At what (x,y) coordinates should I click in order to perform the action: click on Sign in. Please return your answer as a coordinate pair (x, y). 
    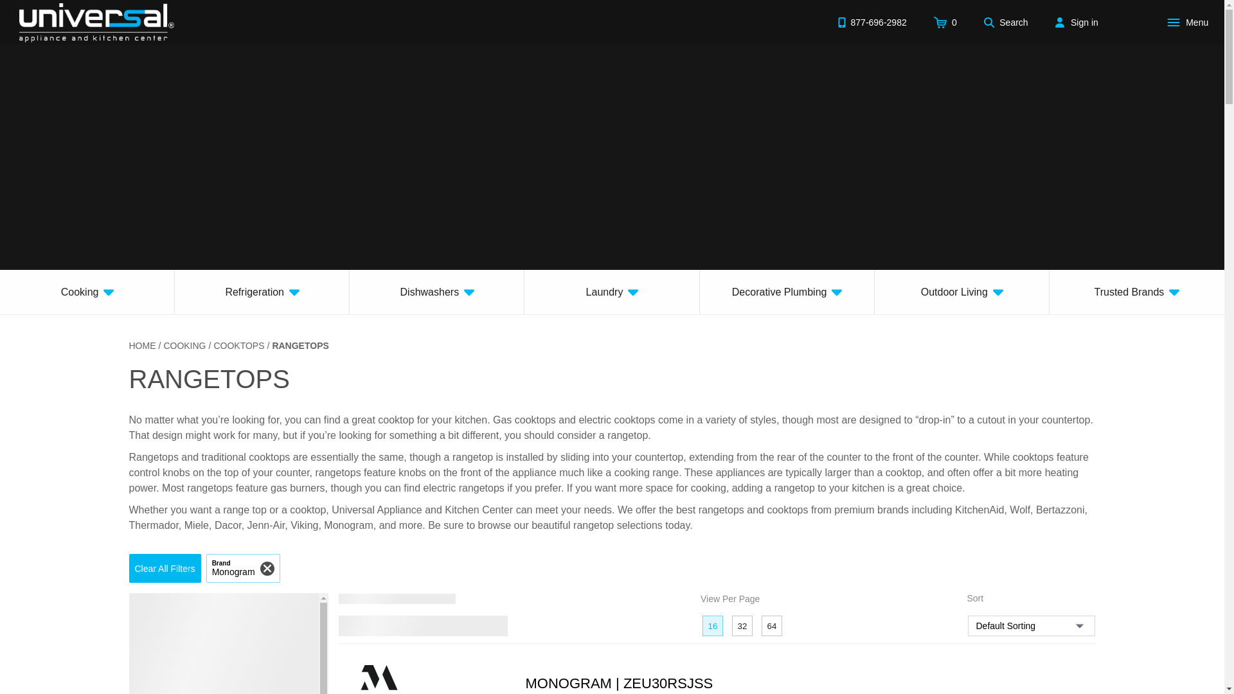
    Looking at the image, I should click on (1077, 22).